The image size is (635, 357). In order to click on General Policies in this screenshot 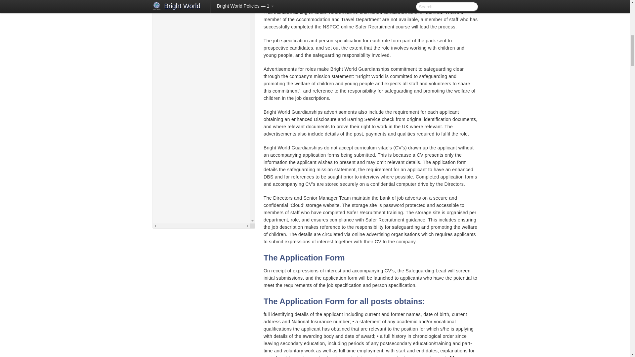, I will do `click(201, 46)`.